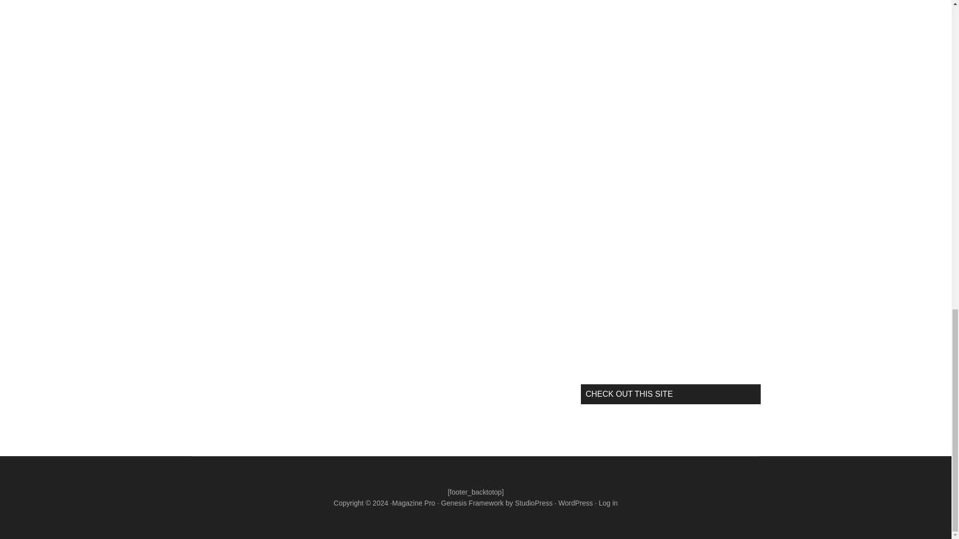  Describe the element at coordinates (414, 503) in the screenshot. I see `Magazine Pro` at that location.